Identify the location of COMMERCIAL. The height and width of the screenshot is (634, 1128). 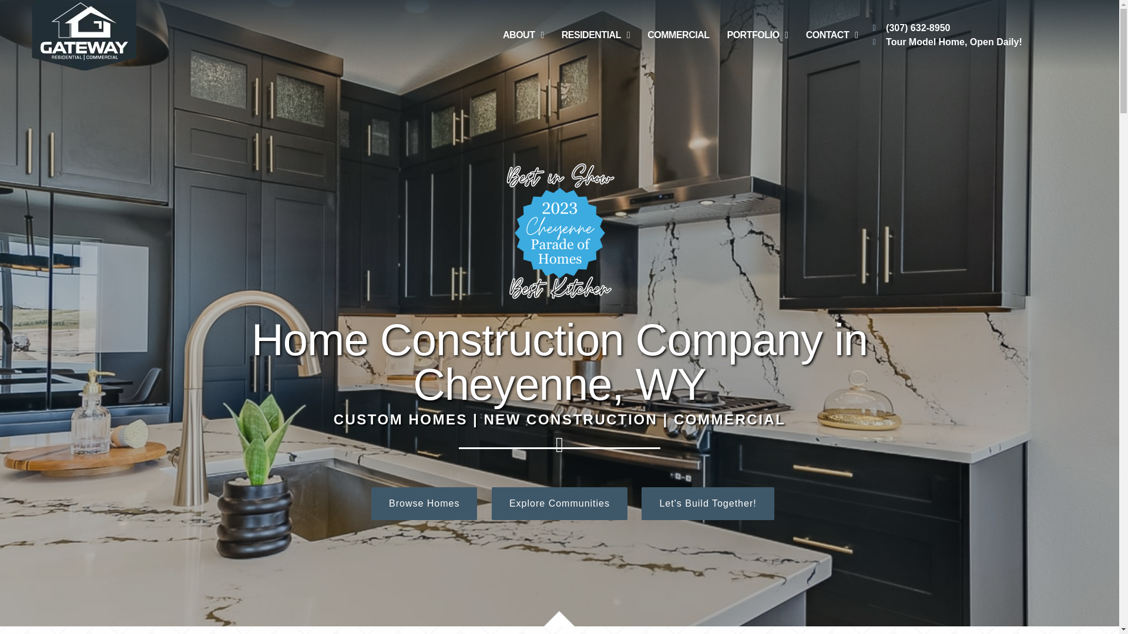
(678, 35).